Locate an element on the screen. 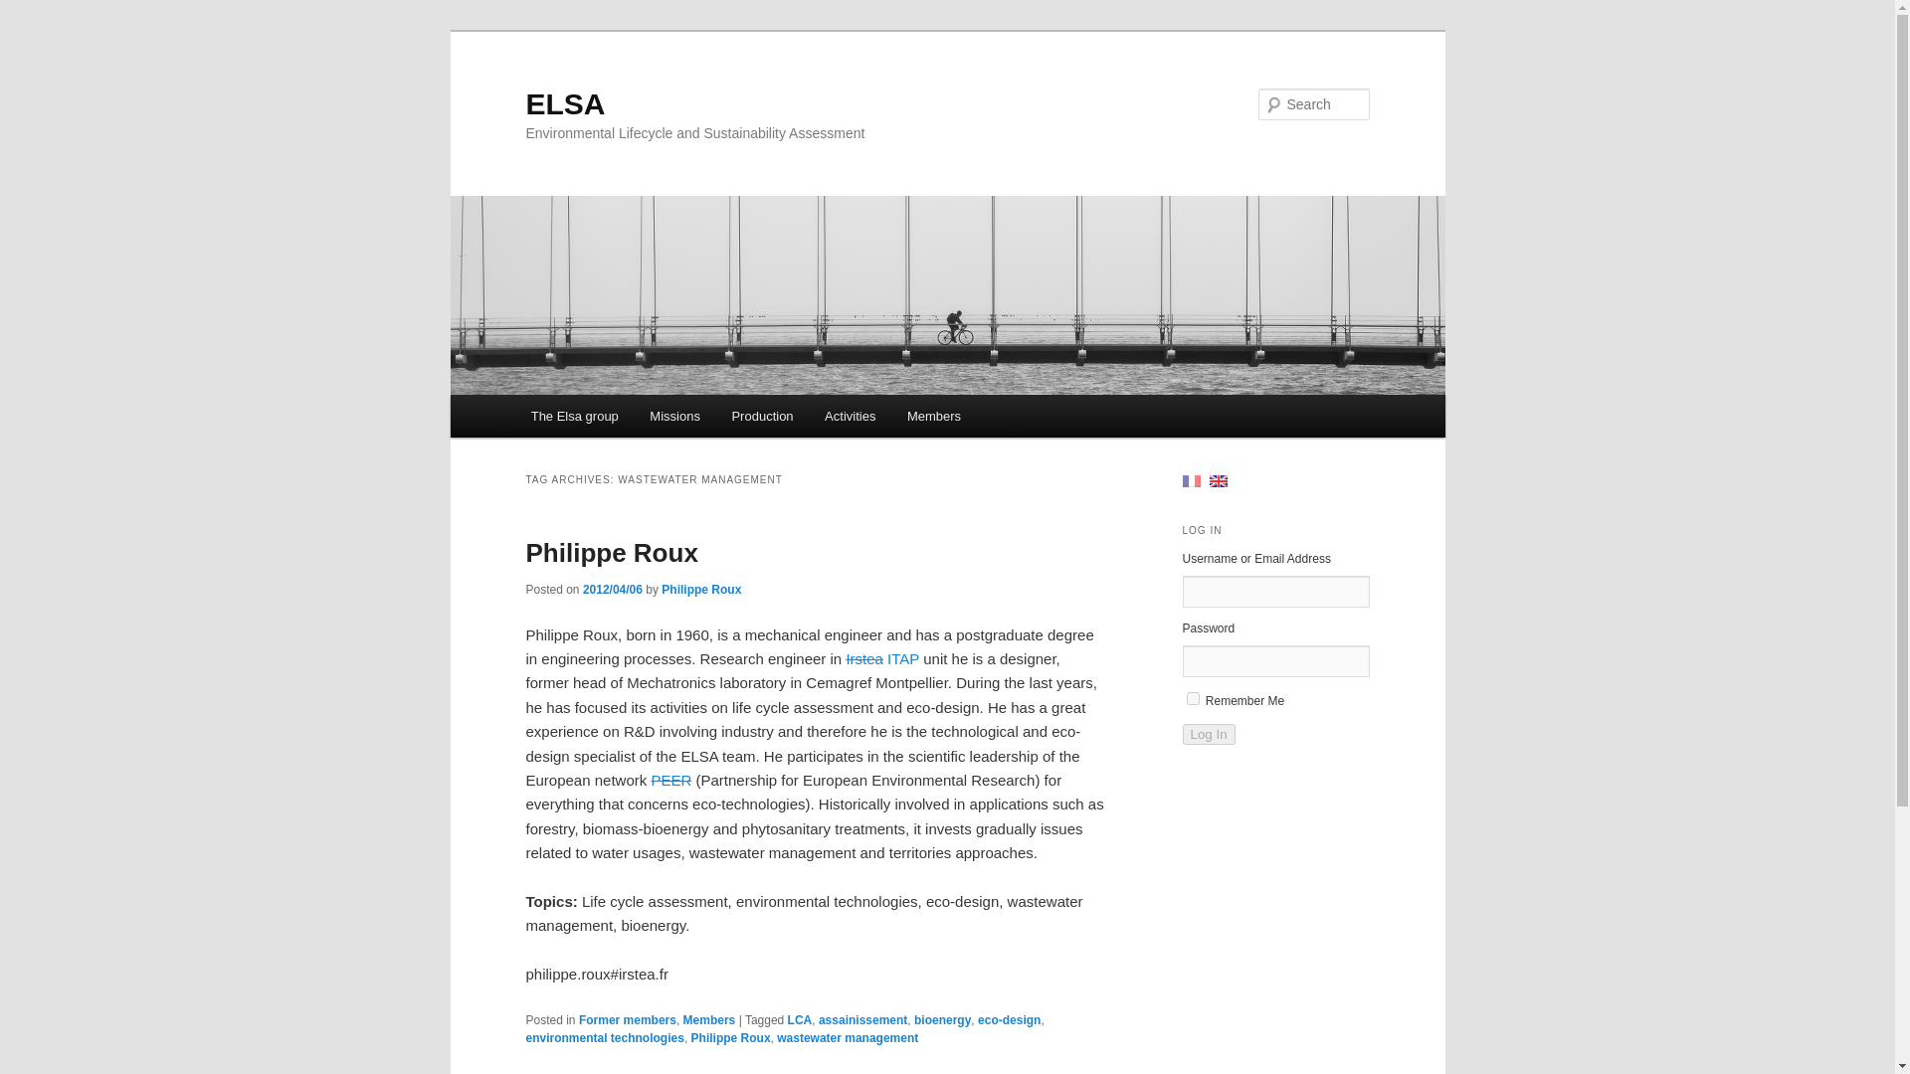  bioenergy is located at coordinates (942, 1020).